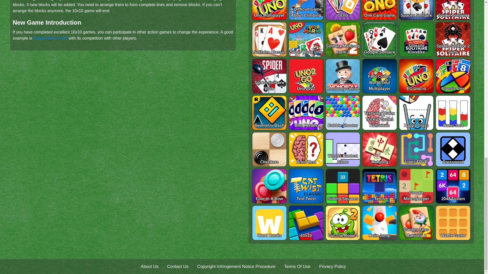 Image resolution: width=488 pixels, height=274 pixels. What do you see at coordinates (306, 10) in the screenshot?
I see `A Difficult Game About Climbing` at bounding box center [306, 10].